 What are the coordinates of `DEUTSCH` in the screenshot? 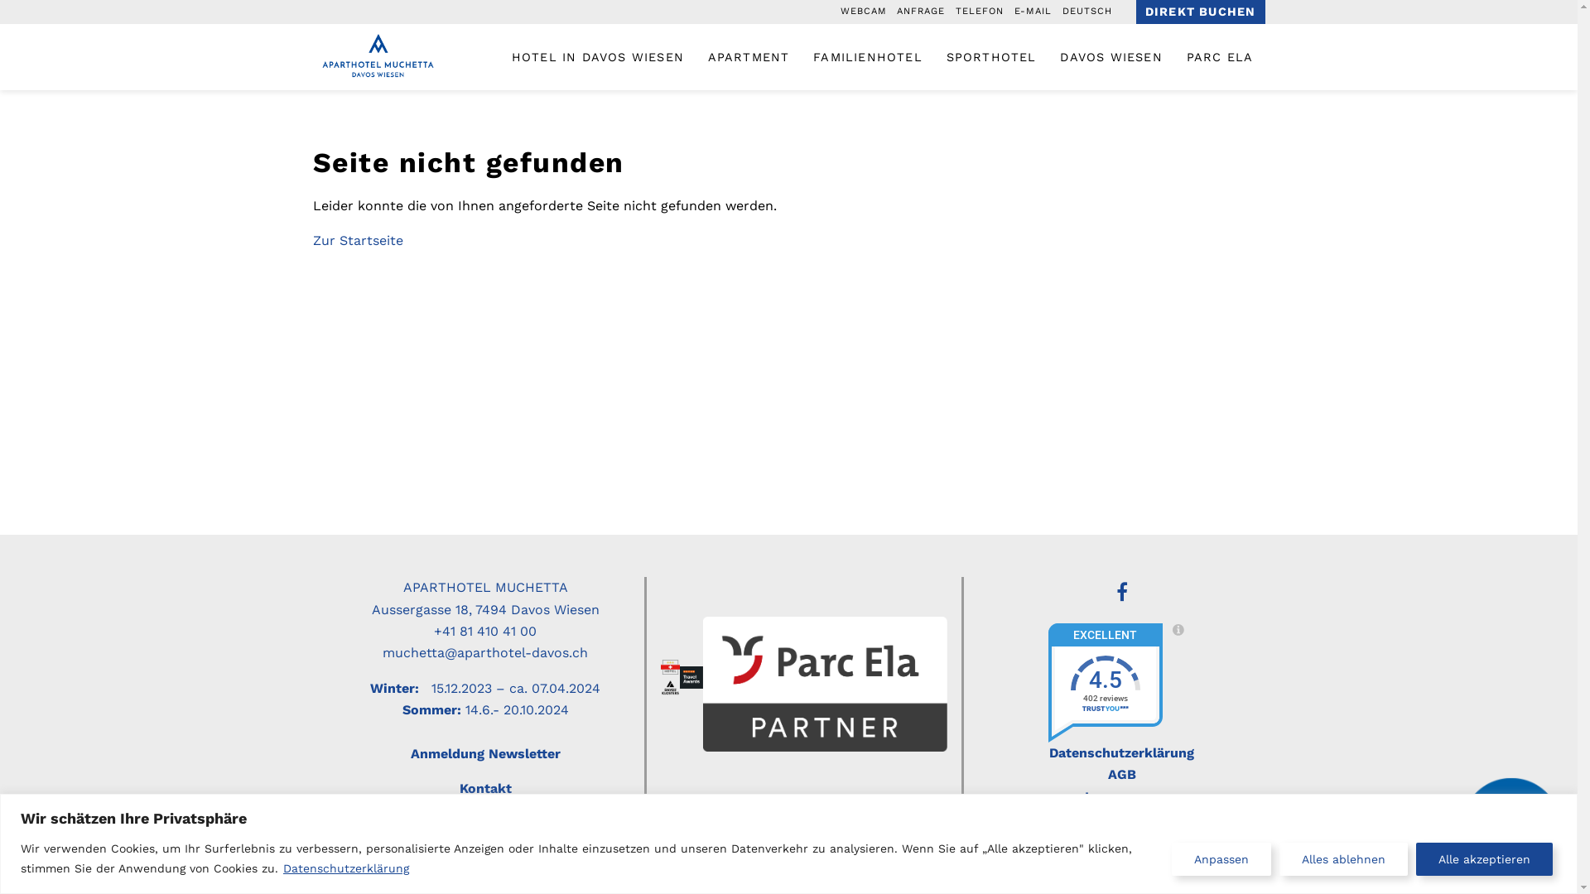 It's located at (1087, 12).